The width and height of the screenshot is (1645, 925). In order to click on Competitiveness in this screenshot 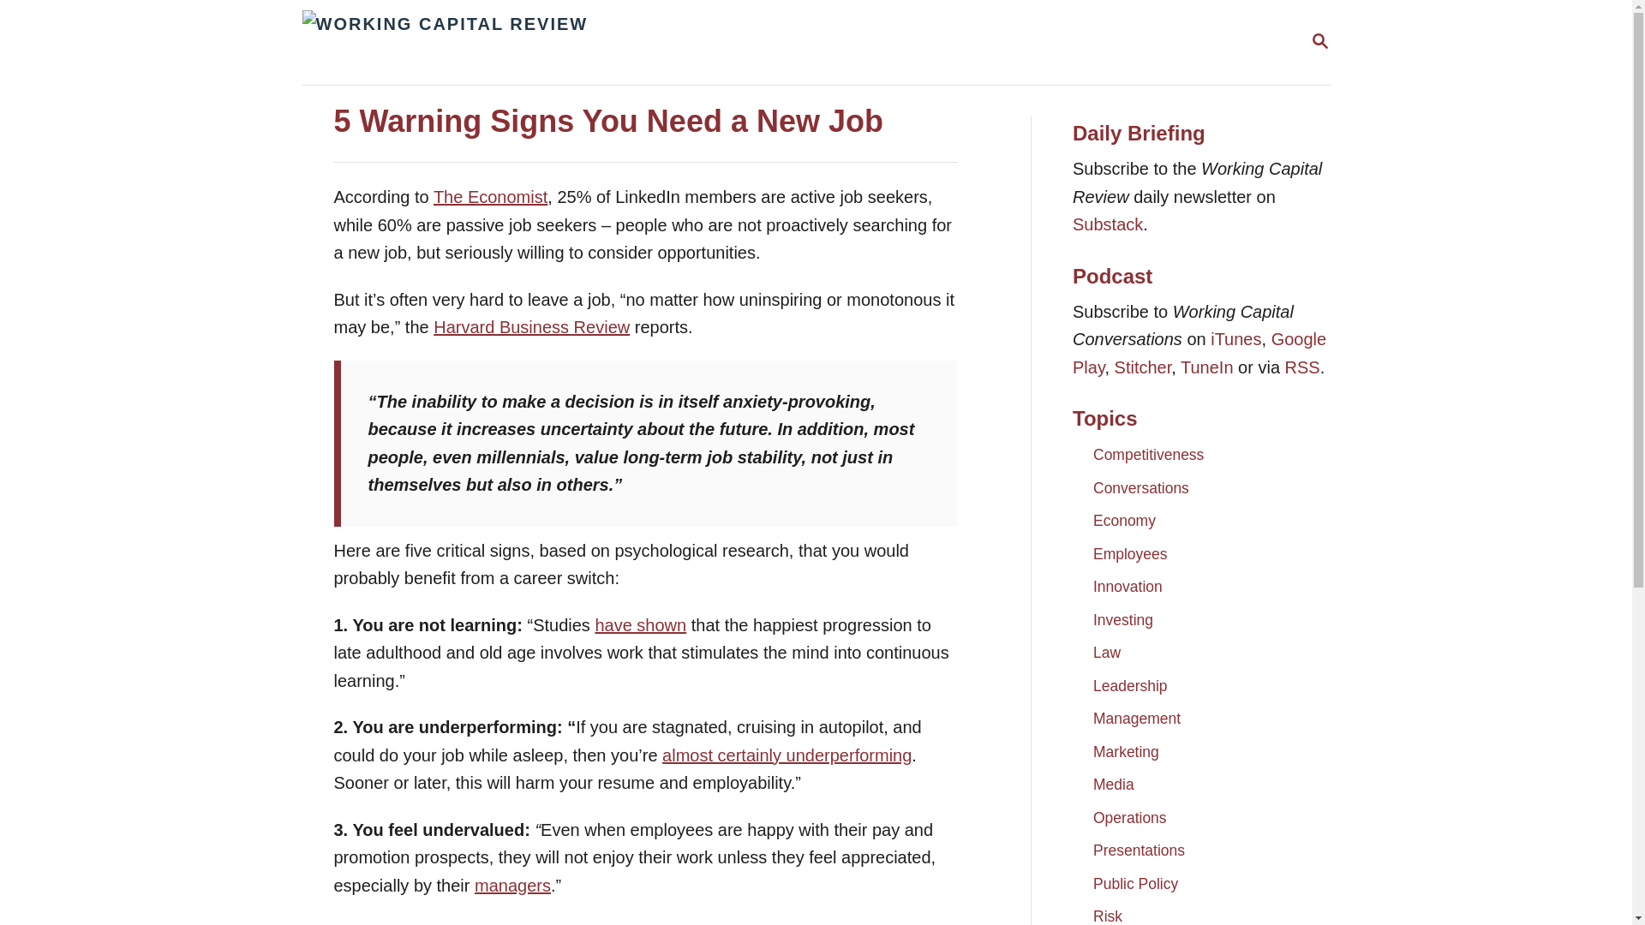, I will do `click(490, 197)`.